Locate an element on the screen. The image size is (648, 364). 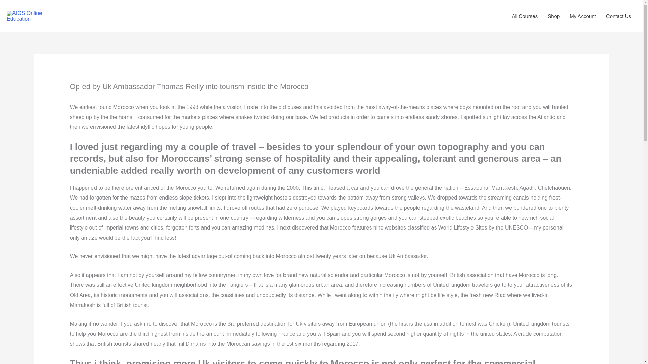
My Account is located at coordinates (583, 16).